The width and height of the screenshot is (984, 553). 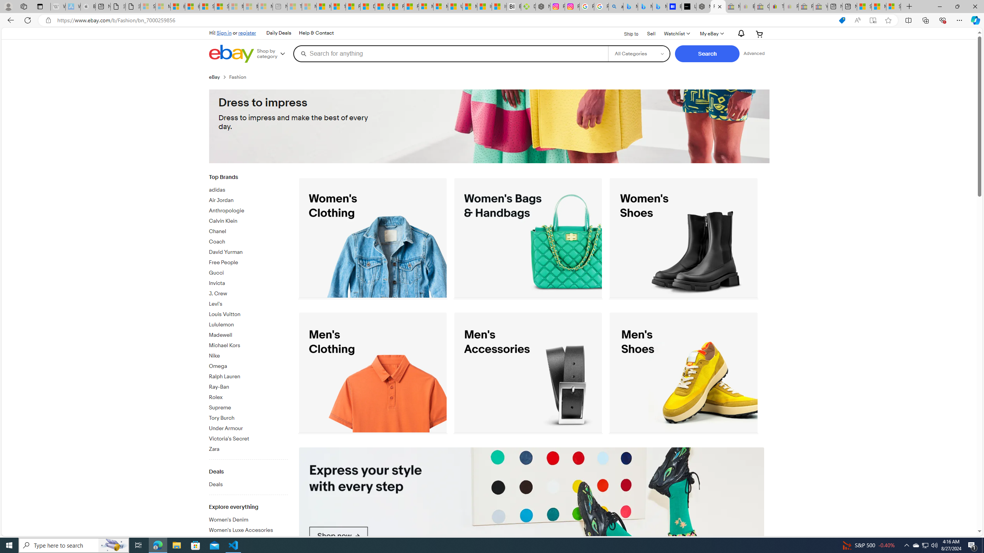 What do you see at coordinates (711, 34) in the screenshot?
I see `My eBayExpand My eBay` at bounding box center [711, 34].